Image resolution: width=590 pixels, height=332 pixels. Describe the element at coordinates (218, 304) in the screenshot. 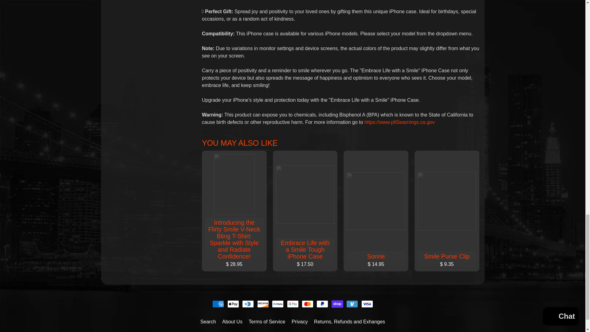

I see `American Express` at that location.